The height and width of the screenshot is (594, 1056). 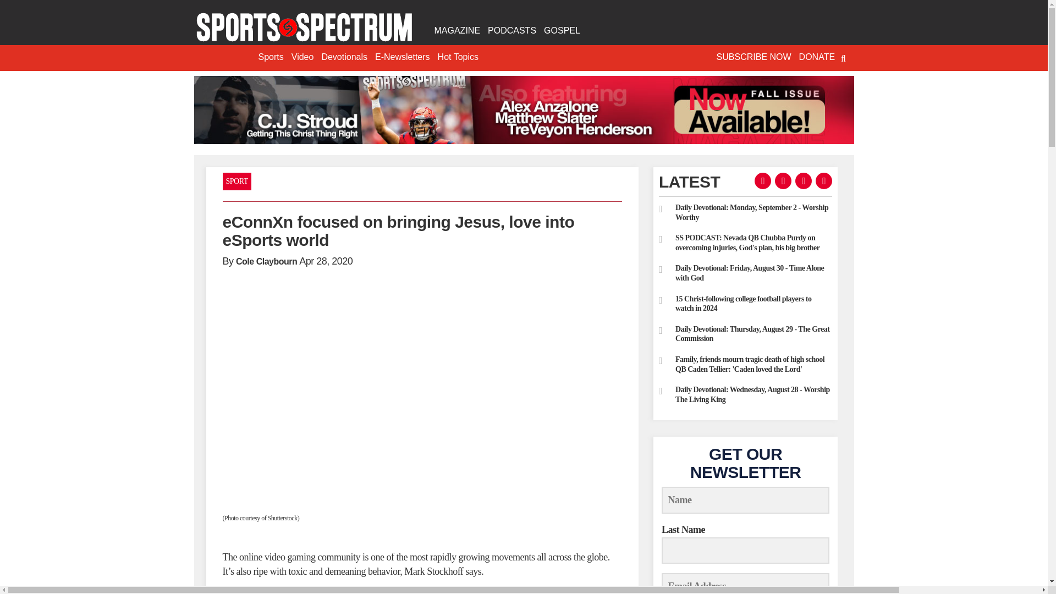 What do you see at coordinates (457, 31) in the screenshot?
I see `MAGAZINE` at bounding box center [457, 31].